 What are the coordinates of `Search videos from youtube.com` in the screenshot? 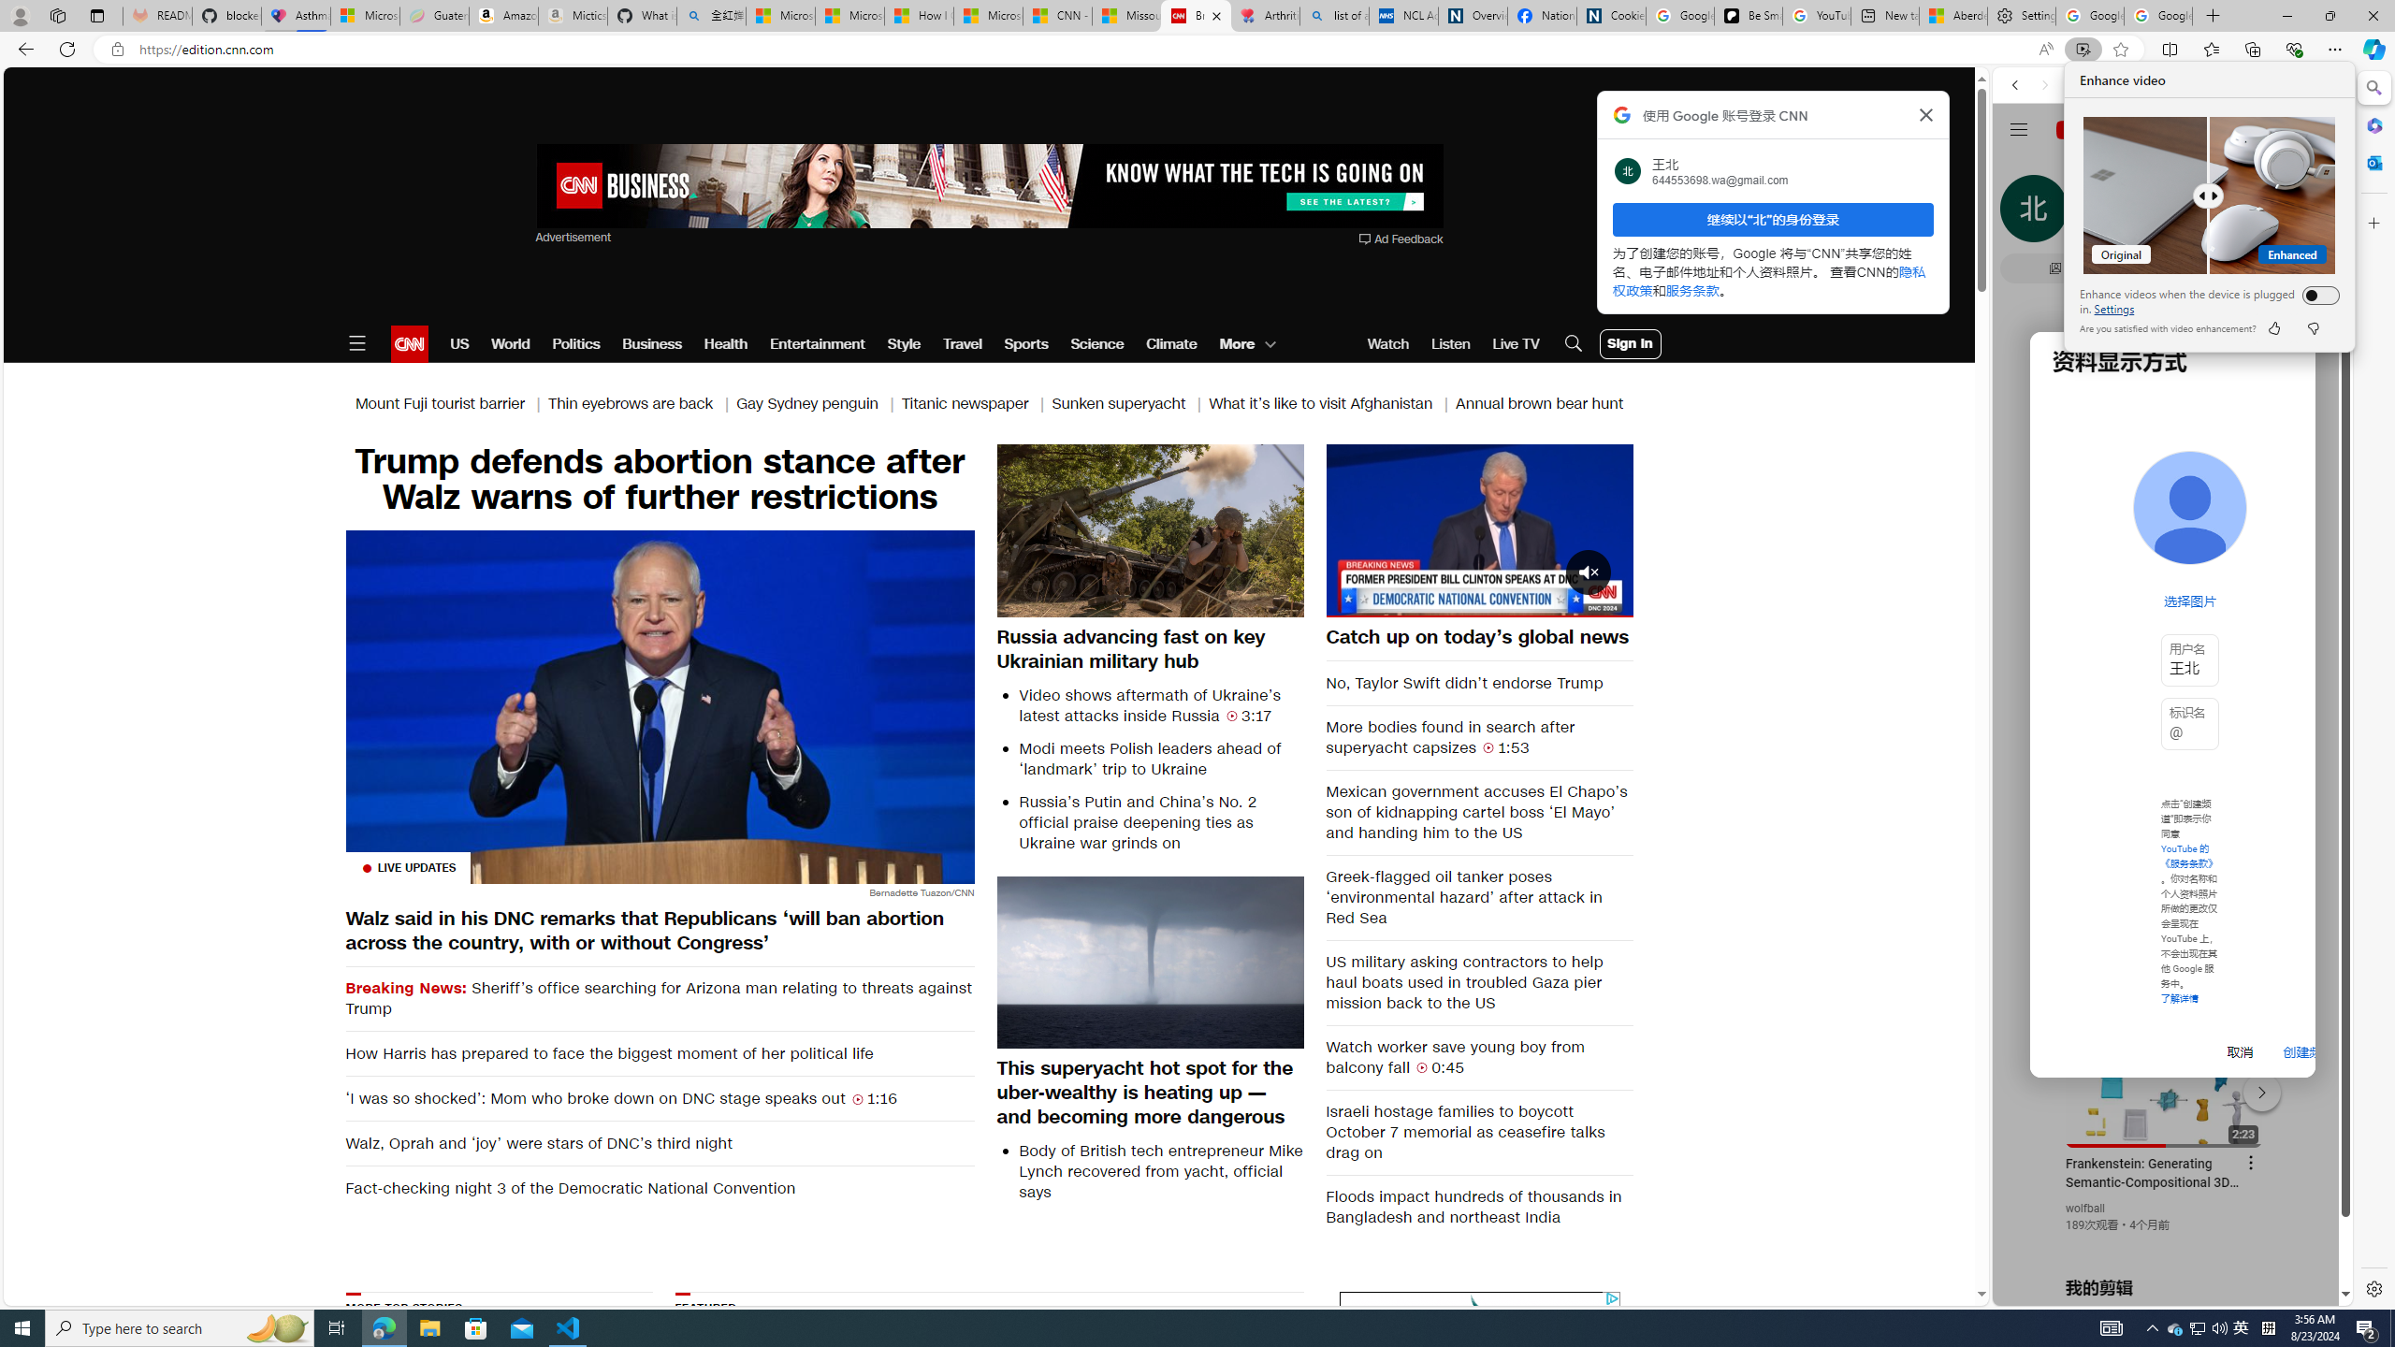 It's located at (2139, 616).